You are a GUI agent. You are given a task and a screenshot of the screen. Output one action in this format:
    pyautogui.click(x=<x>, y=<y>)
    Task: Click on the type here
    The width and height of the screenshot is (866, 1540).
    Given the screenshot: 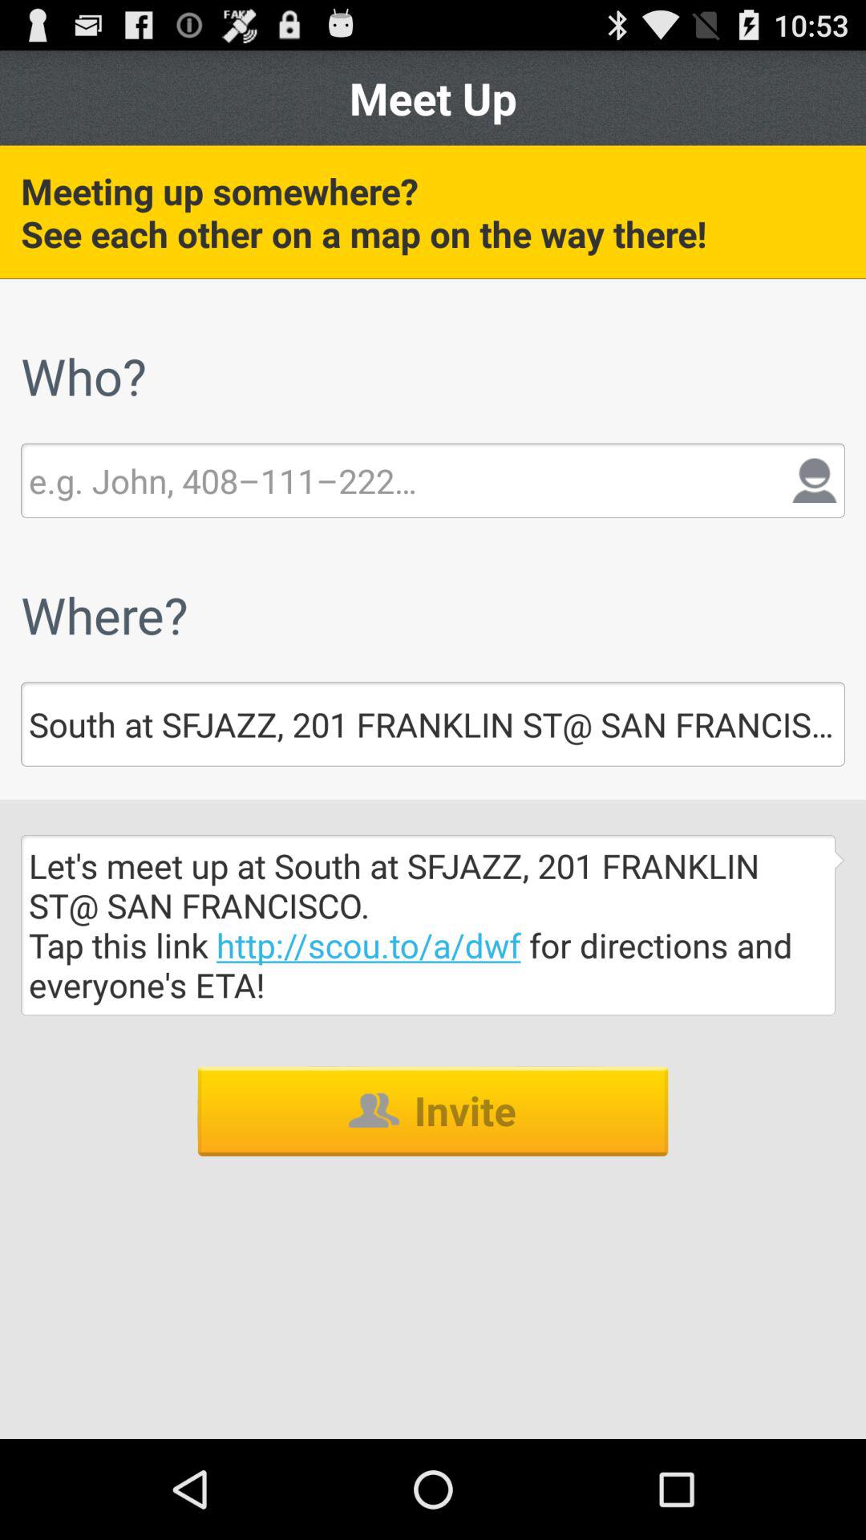 What is the action you would take?
    pyautogui.click(x=223, y=480)
    